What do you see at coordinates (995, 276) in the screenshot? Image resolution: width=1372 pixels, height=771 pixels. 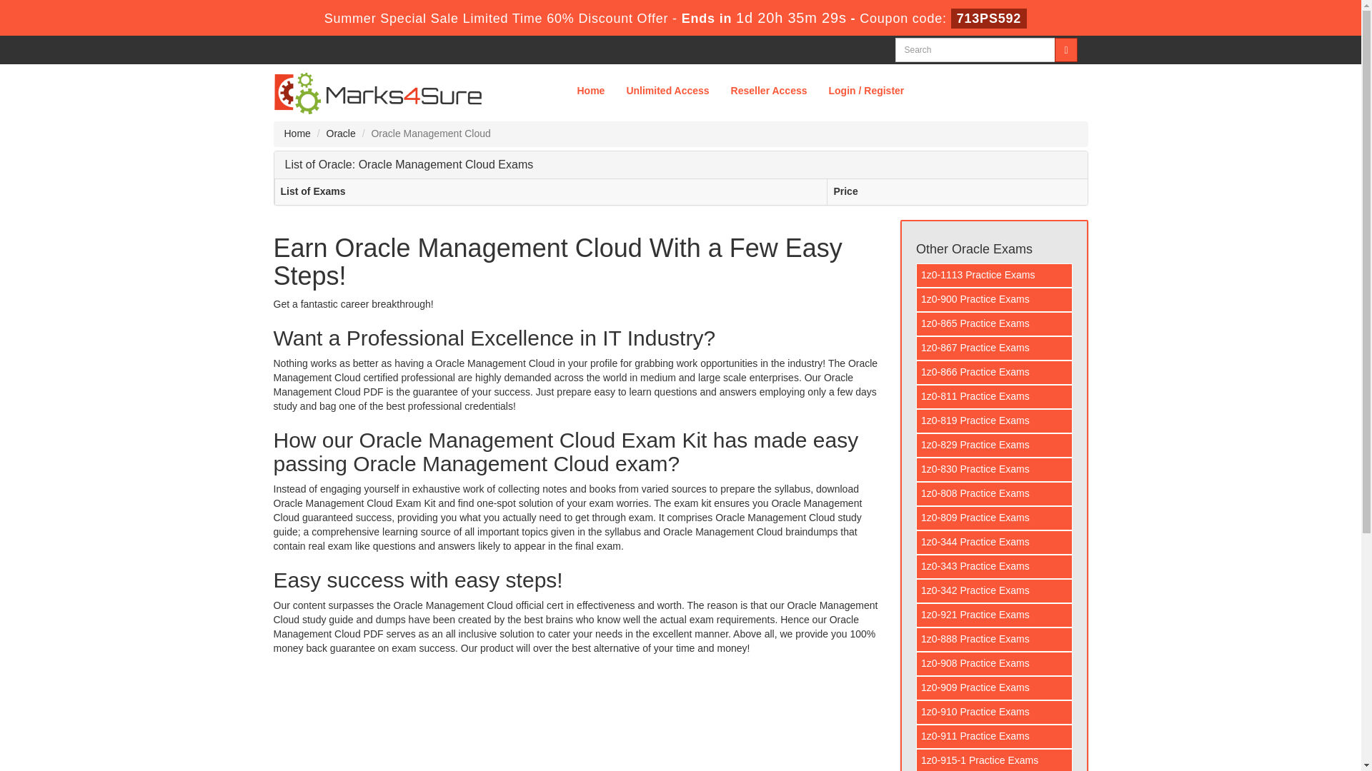 I see `1z0-1113 Practice Exams` at bounding box center [995, 276].